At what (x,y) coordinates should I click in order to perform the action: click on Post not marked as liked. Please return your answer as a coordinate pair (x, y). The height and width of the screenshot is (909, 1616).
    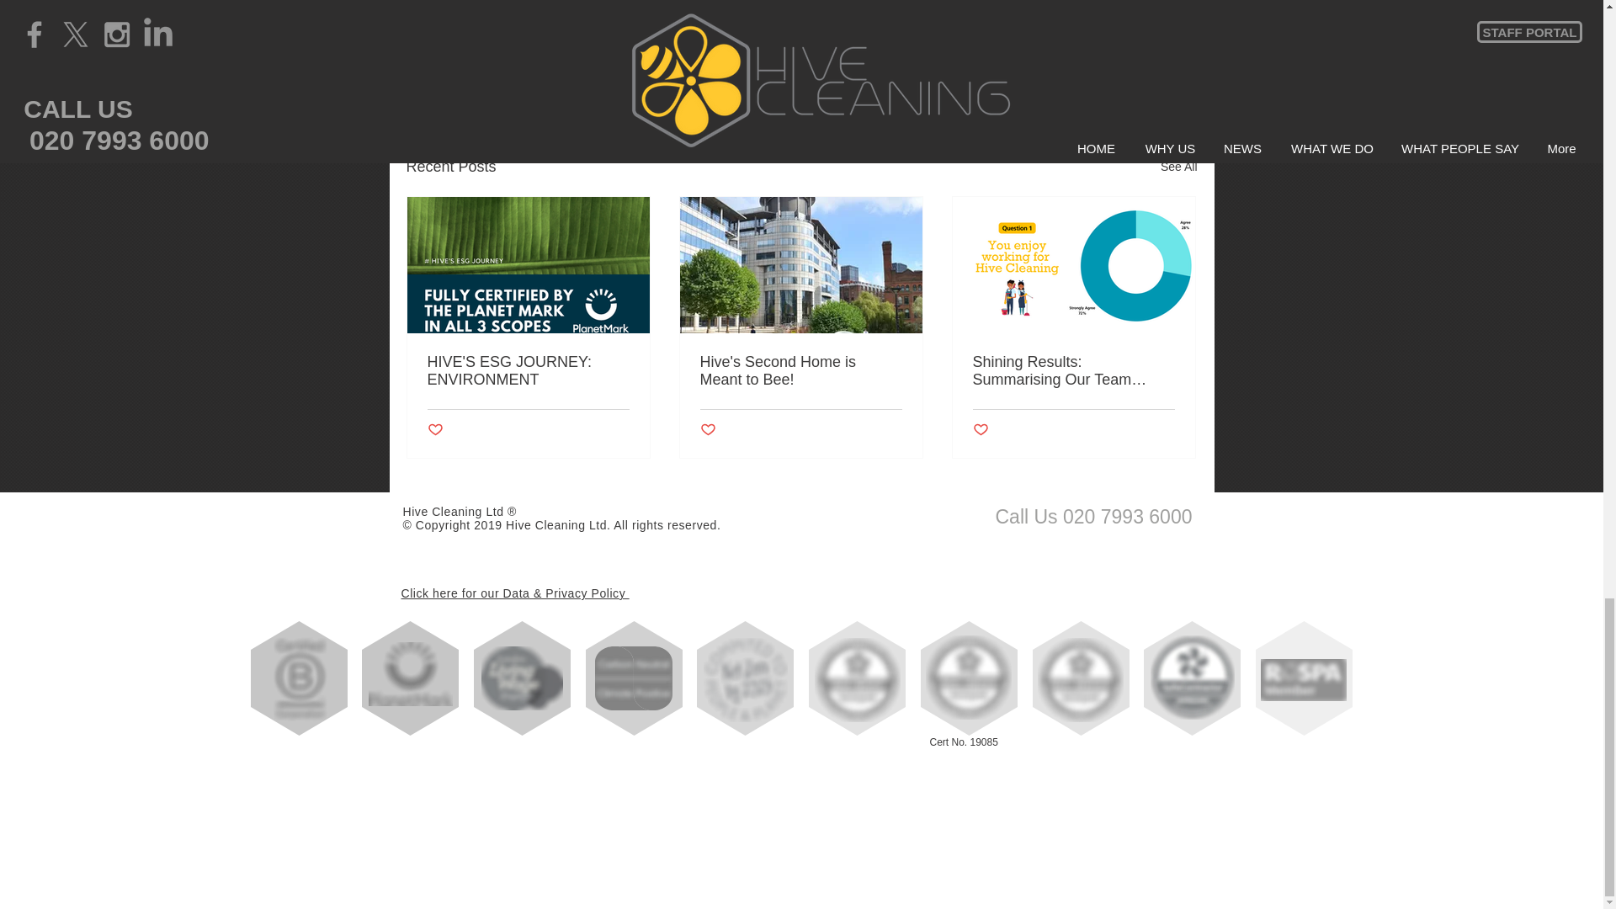
    Looking at the image, I should click on (707, 430).